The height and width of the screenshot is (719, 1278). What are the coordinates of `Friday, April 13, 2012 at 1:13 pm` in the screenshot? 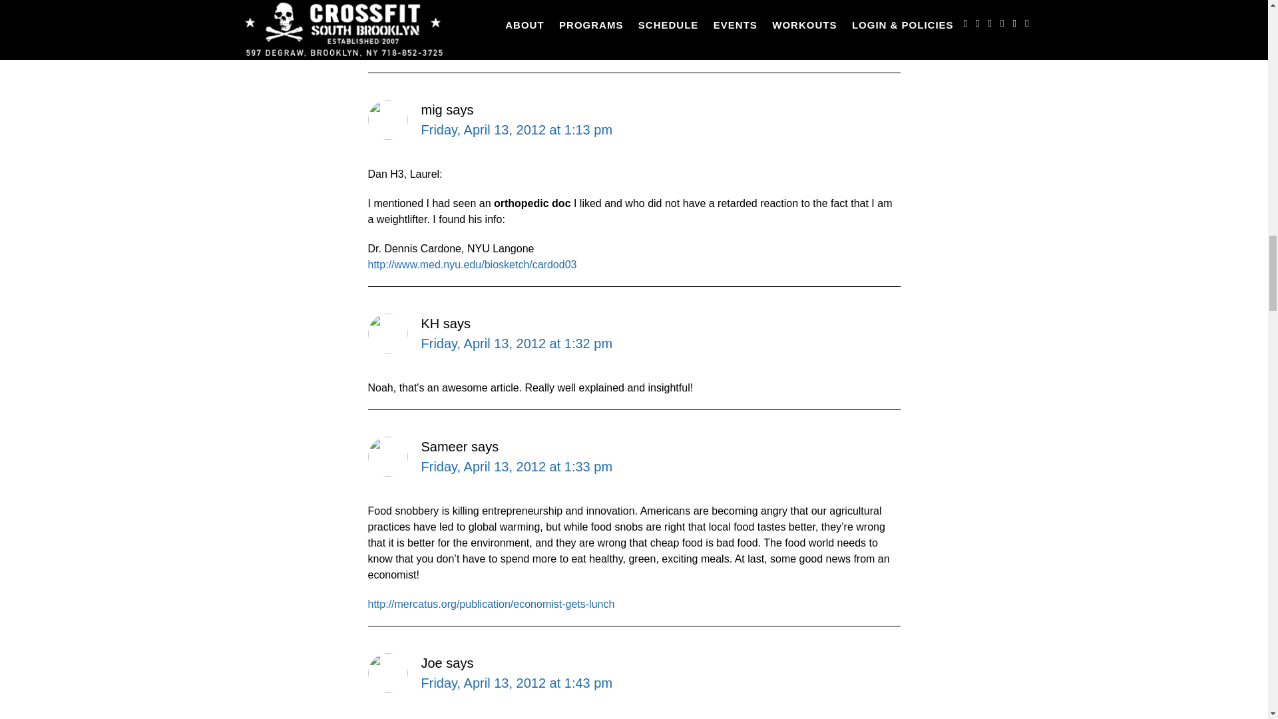 It's located at (516, 129).